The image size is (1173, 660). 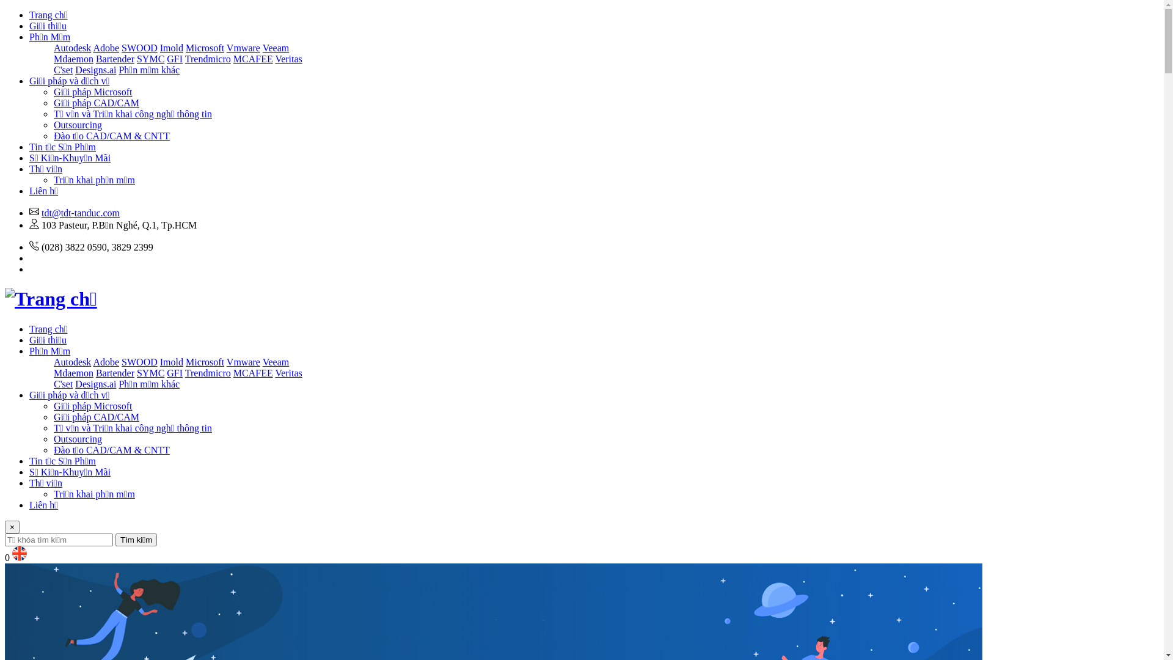 What do you see at coordinates (64, 70) in the screenshot?
I see `C'set` at bounding box center [64, 70].